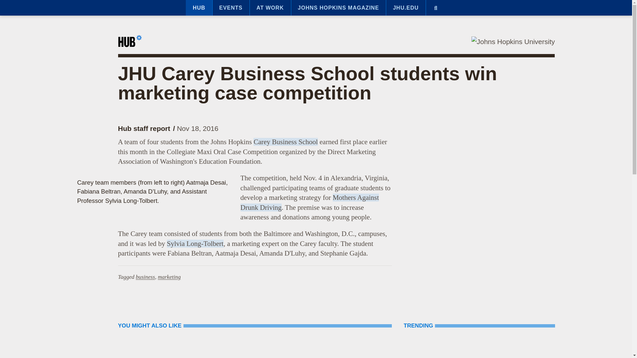 This screenshot has height=358, width=637. I want to click on JHU.EDU, so click(405, 8).